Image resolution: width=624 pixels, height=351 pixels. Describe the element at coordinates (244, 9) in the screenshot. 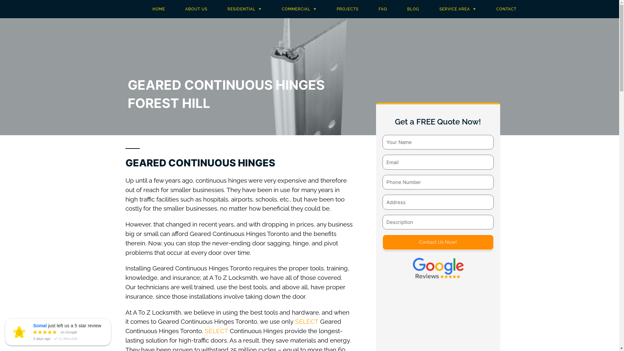

I see `RESIDENTIAL` at that location.